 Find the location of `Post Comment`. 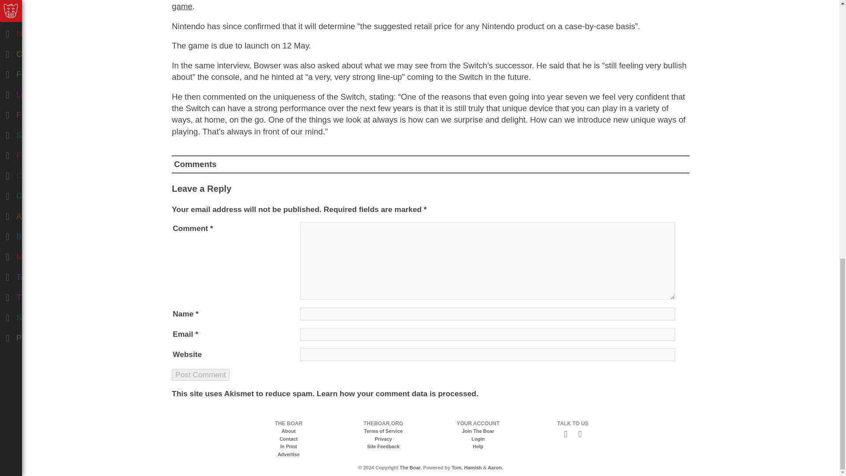

Post Comment is located at coordinates (200, 375).